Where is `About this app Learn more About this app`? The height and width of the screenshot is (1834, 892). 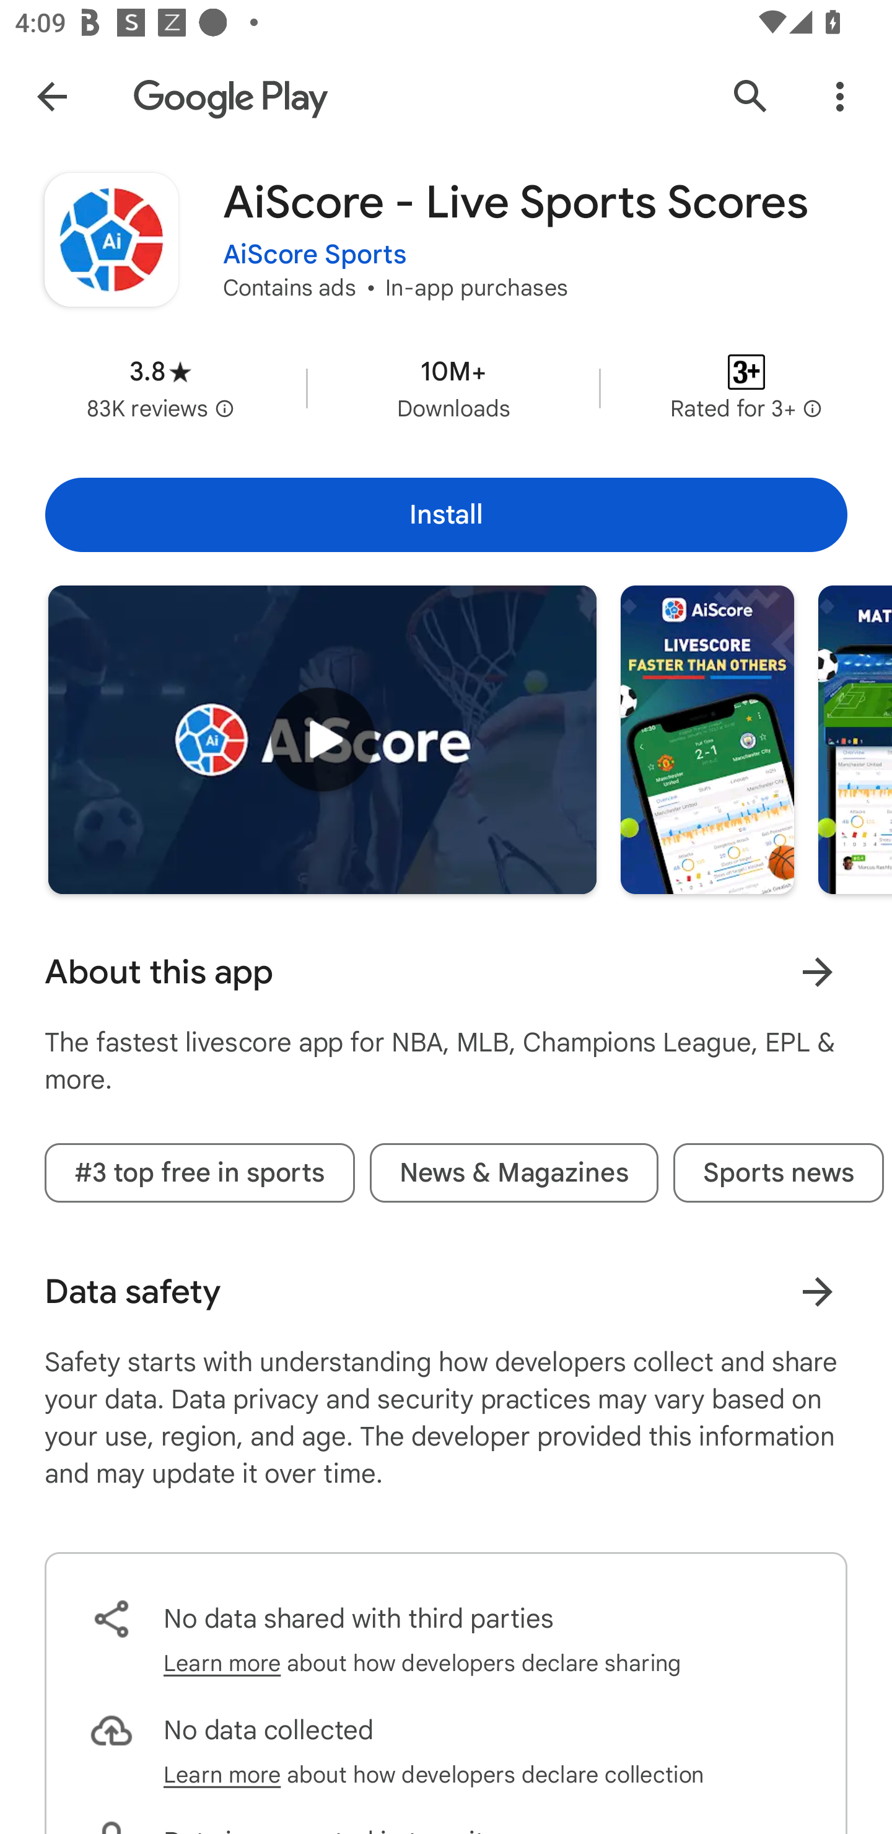
About this app Learn more About this app is located at coordinates (446, 972).